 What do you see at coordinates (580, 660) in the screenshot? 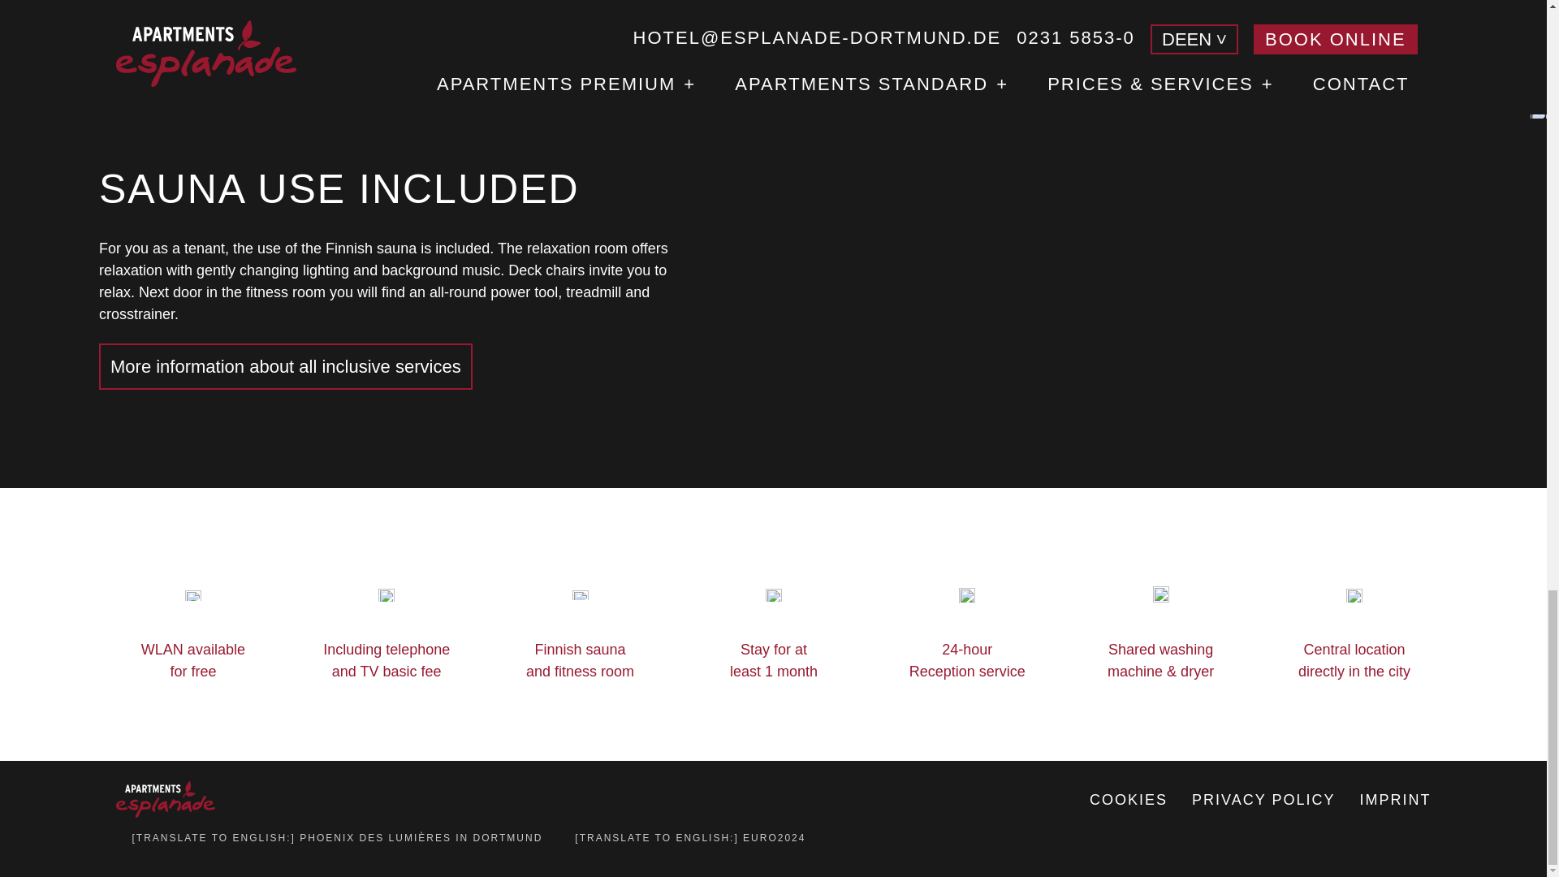
I see `Inklusiive services` at bounding box center [580, 660].